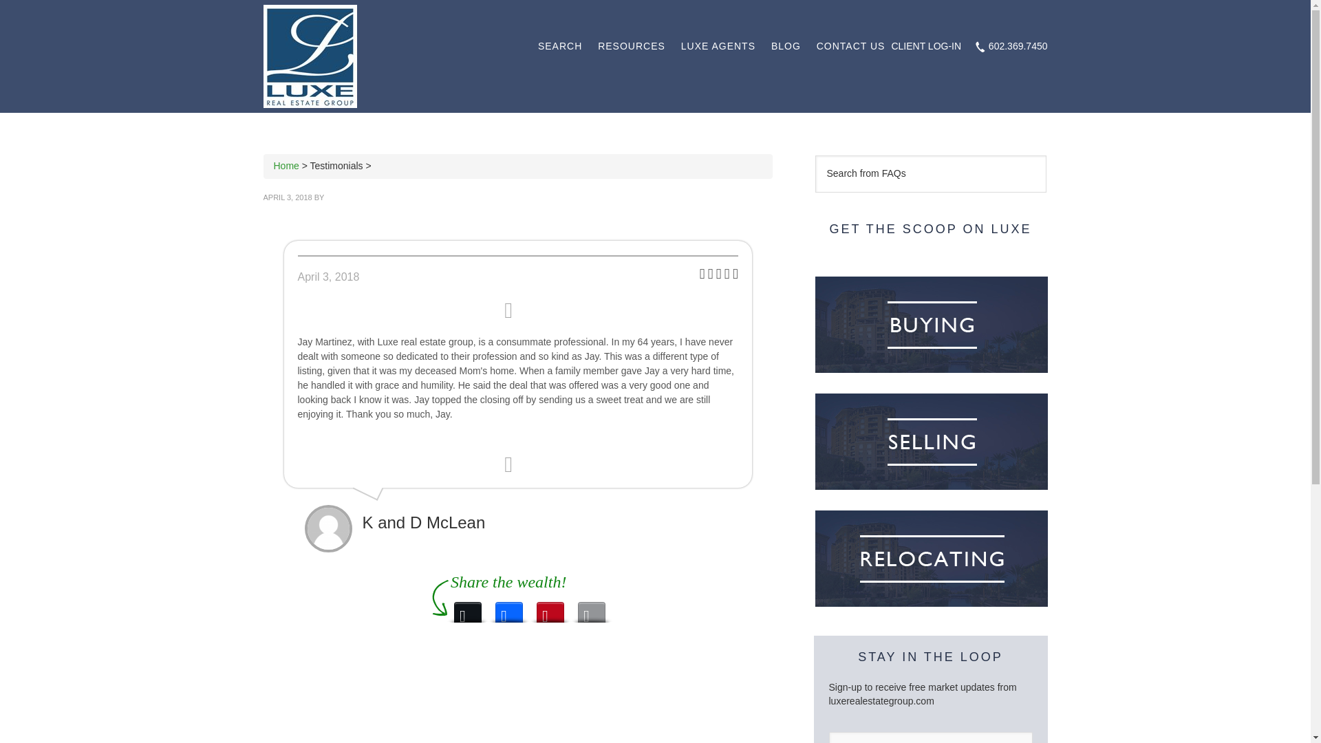 The width and height of the screenshot is (1321, 743). I want to click on Email This, so click(592, 608).